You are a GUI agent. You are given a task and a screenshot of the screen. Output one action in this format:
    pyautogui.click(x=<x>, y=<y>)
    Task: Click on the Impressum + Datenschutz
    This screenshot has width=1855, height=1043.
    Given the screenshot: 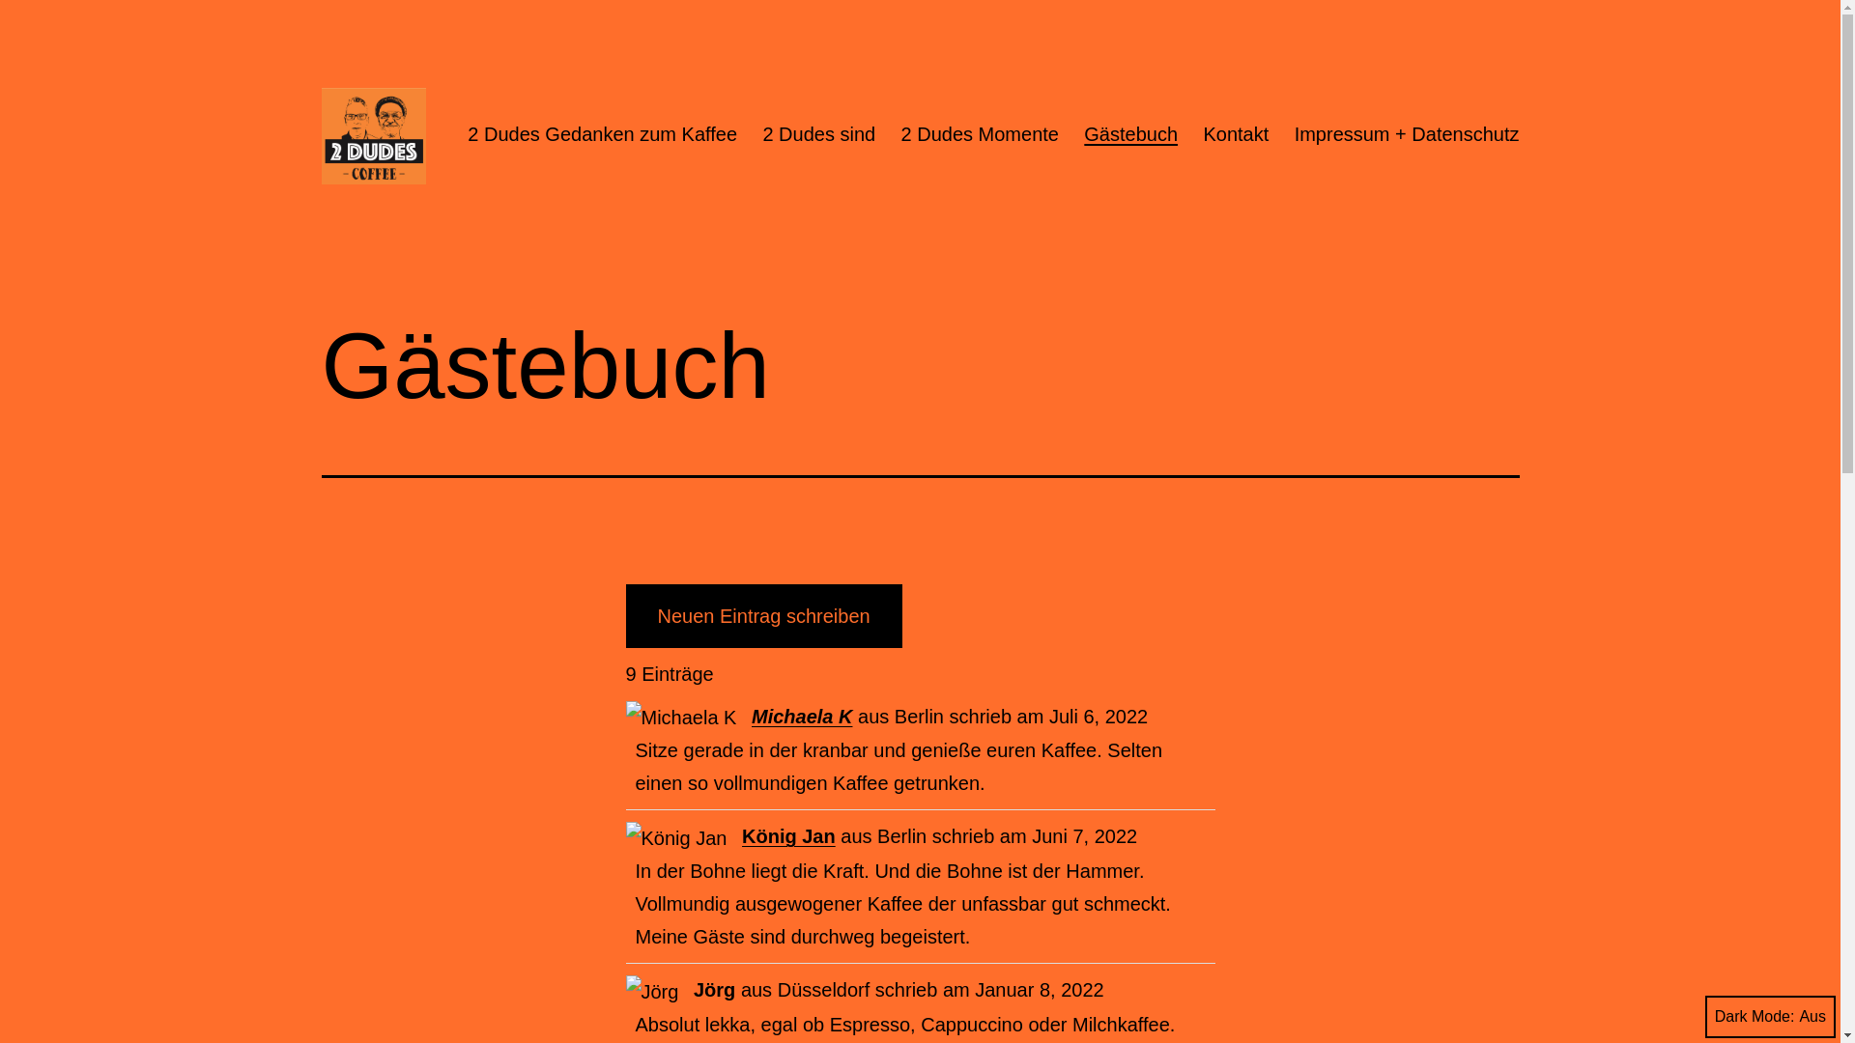 What is the action you would take?
    pyautogui.click(x=1407, y=133)
    